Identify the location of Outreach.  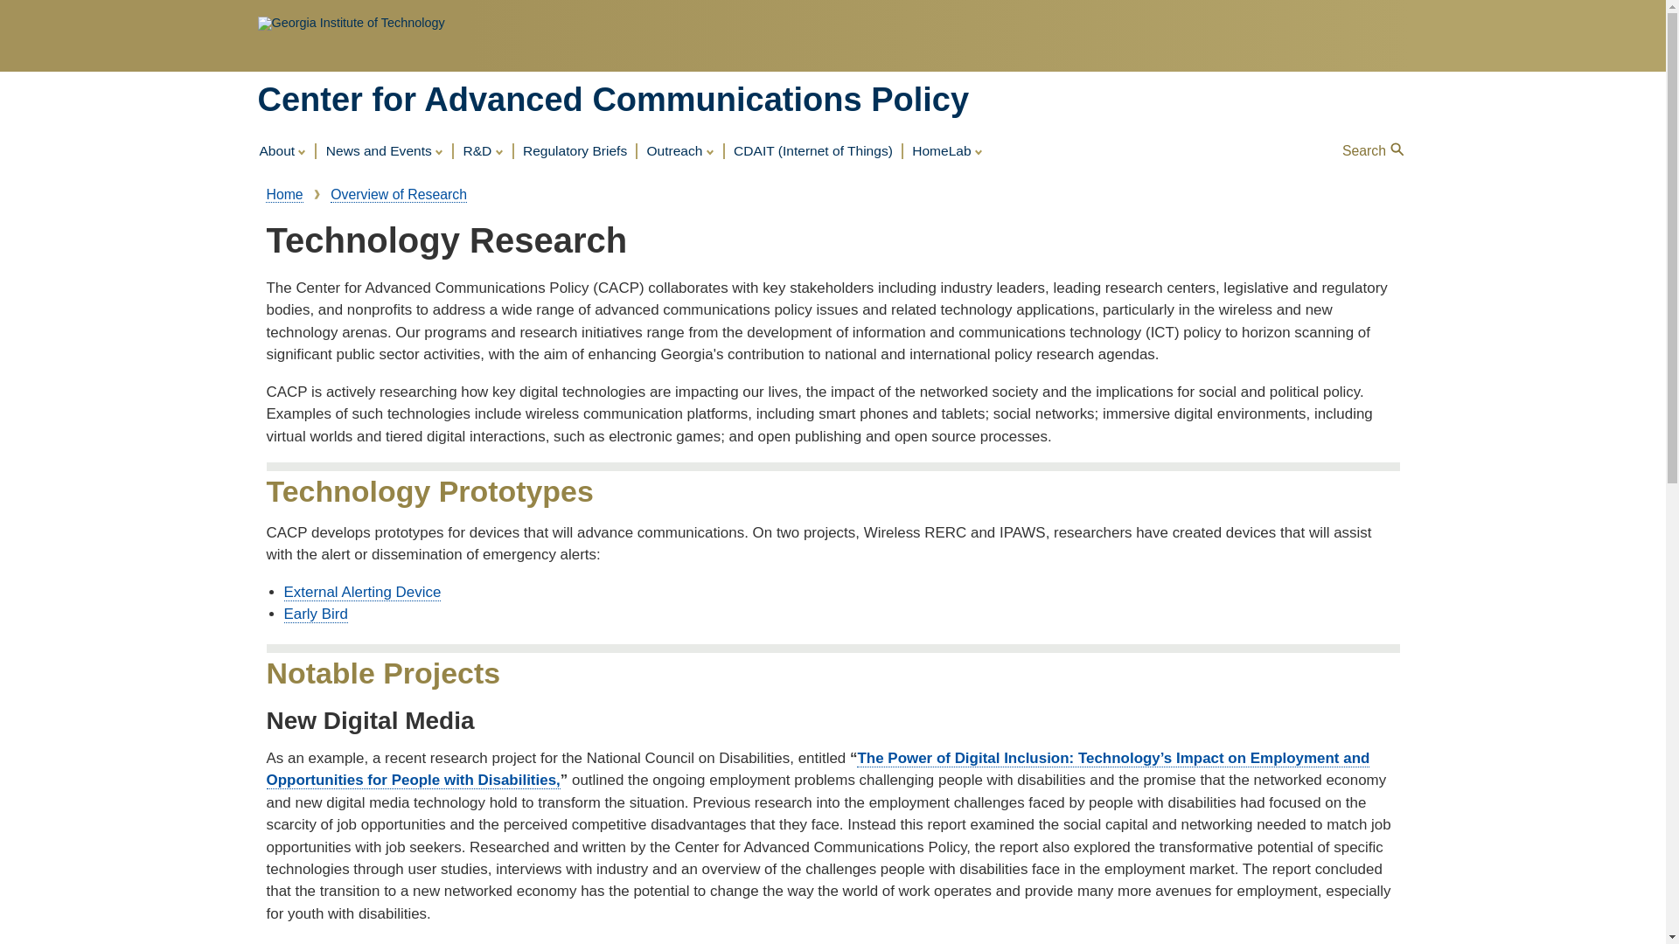
(679, 151).